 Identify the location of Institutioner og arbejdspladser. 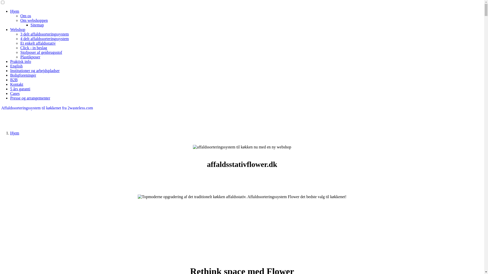
(35, 71).